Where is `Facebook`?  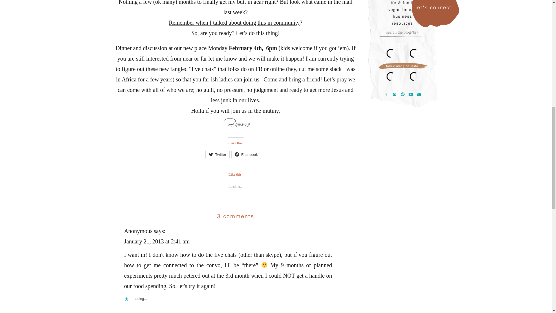 Facebook is located at coordinates (246, 154).